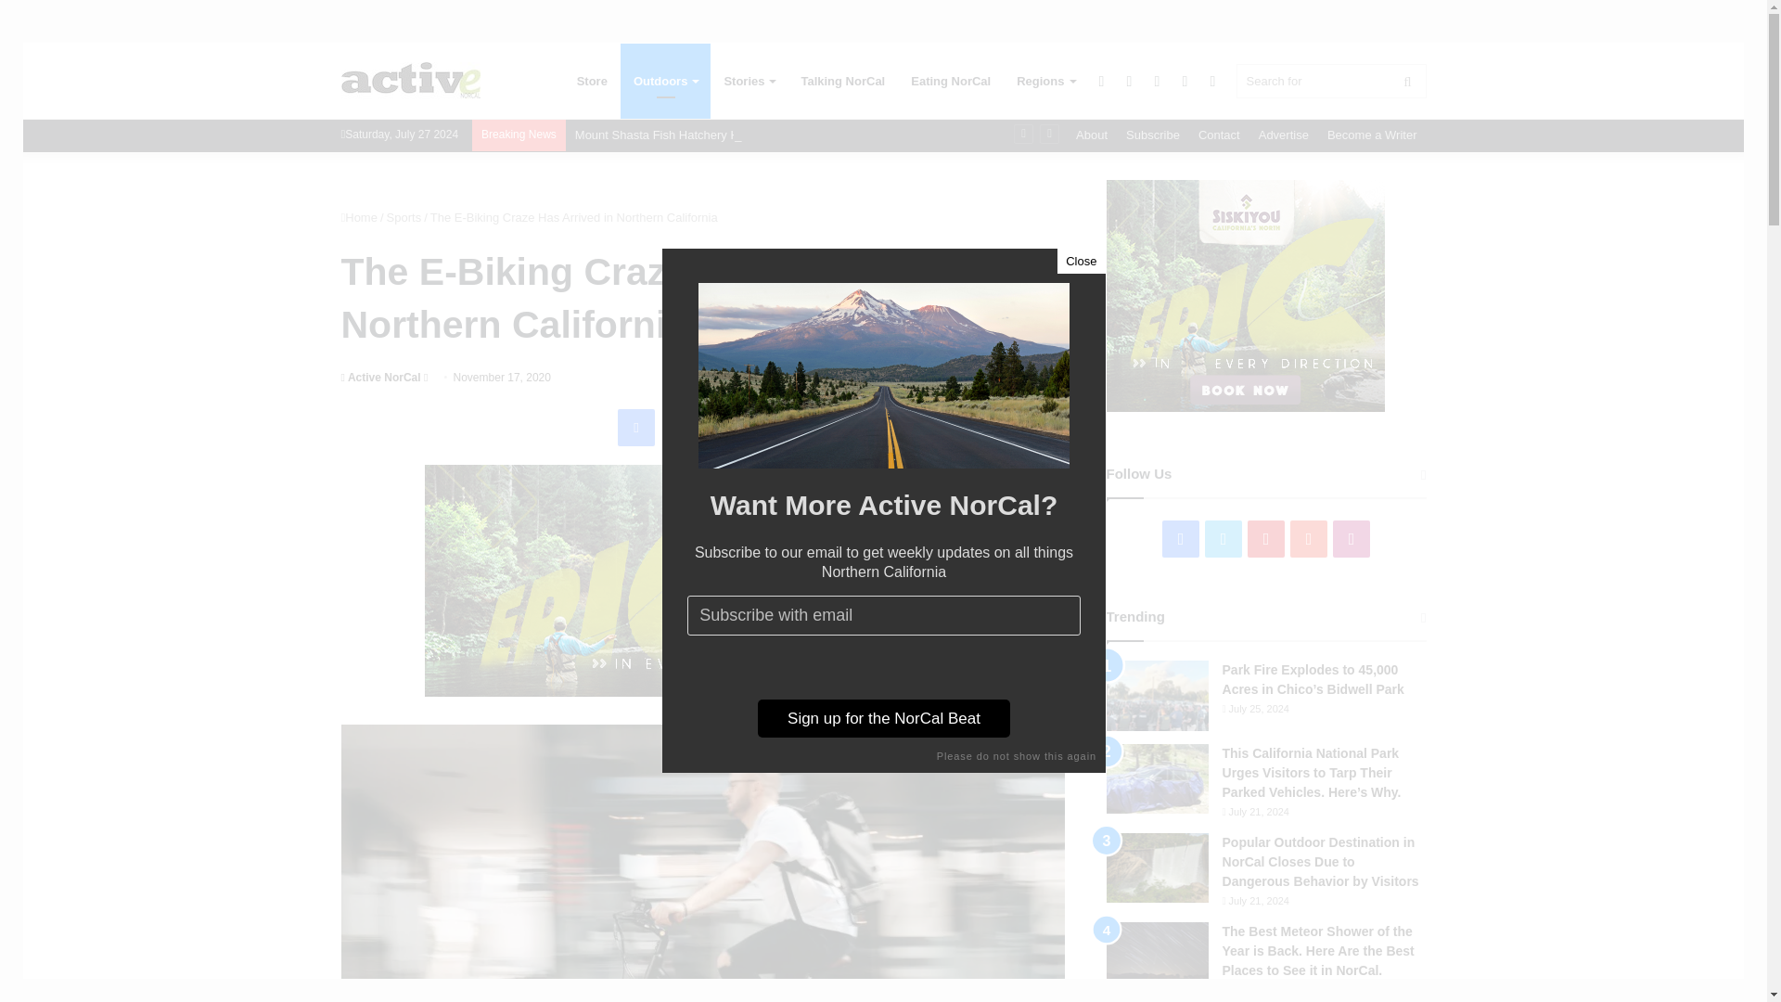  Describe the element at coordinates (744, 135) in the screenshot. I see `Mount Shasta Fish Hatchery Hosts Kids Fishing Day on July 20` at that location.